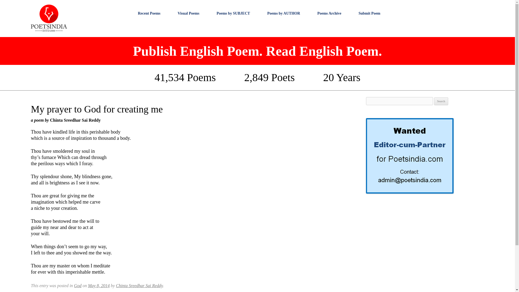 Image resolution: width=519 pixels, height=292 pixels. Describe the element at coordinates (139, 286) in the screenshot. I see `Chinta Sreedhar Sai Reddy` at that location.